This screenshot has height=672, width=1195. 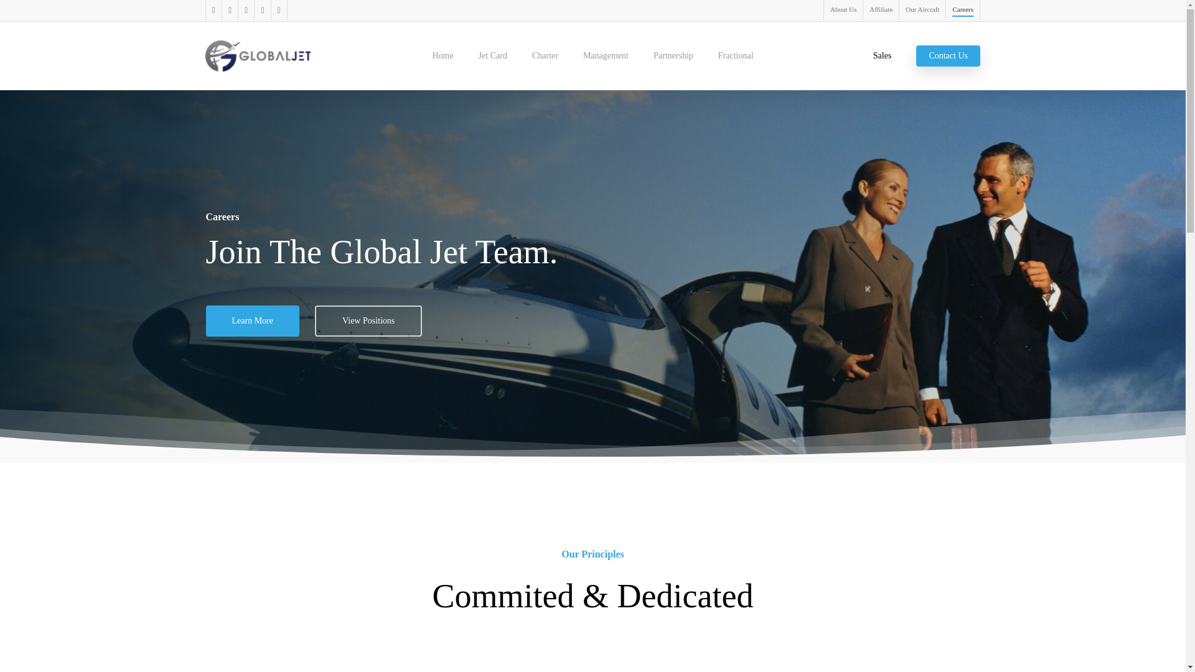 I want to click on Careers, so click(x=962, y=10).